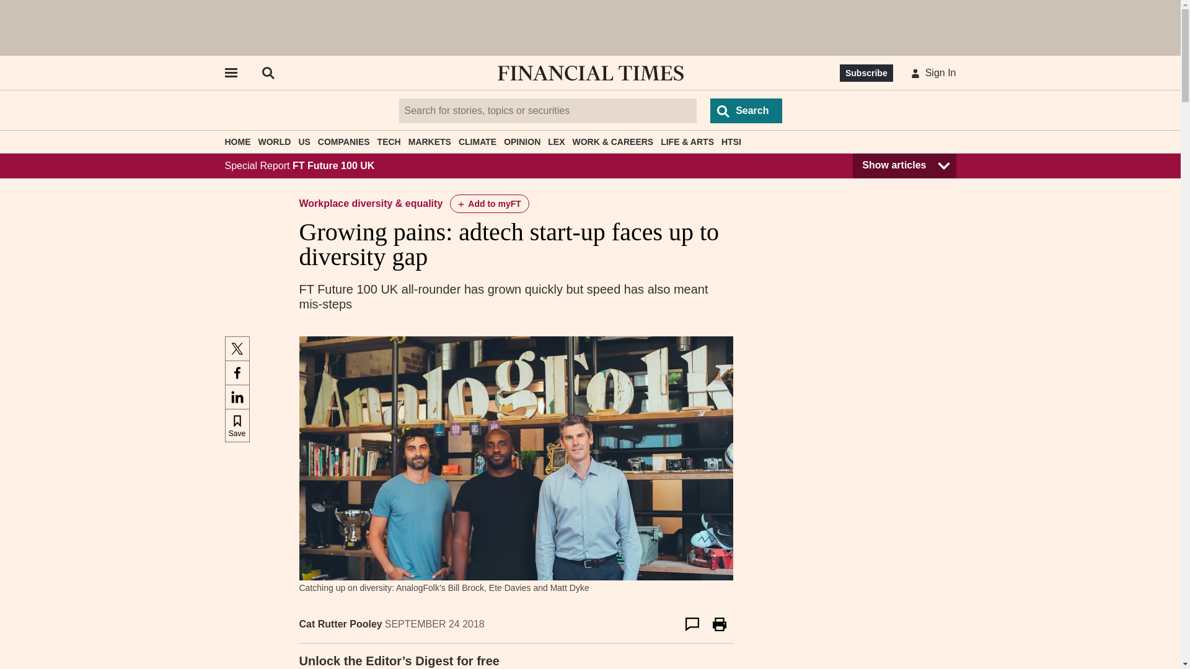 The image size is (1190, 669). I want to click on WORLD, so click(274, 141).